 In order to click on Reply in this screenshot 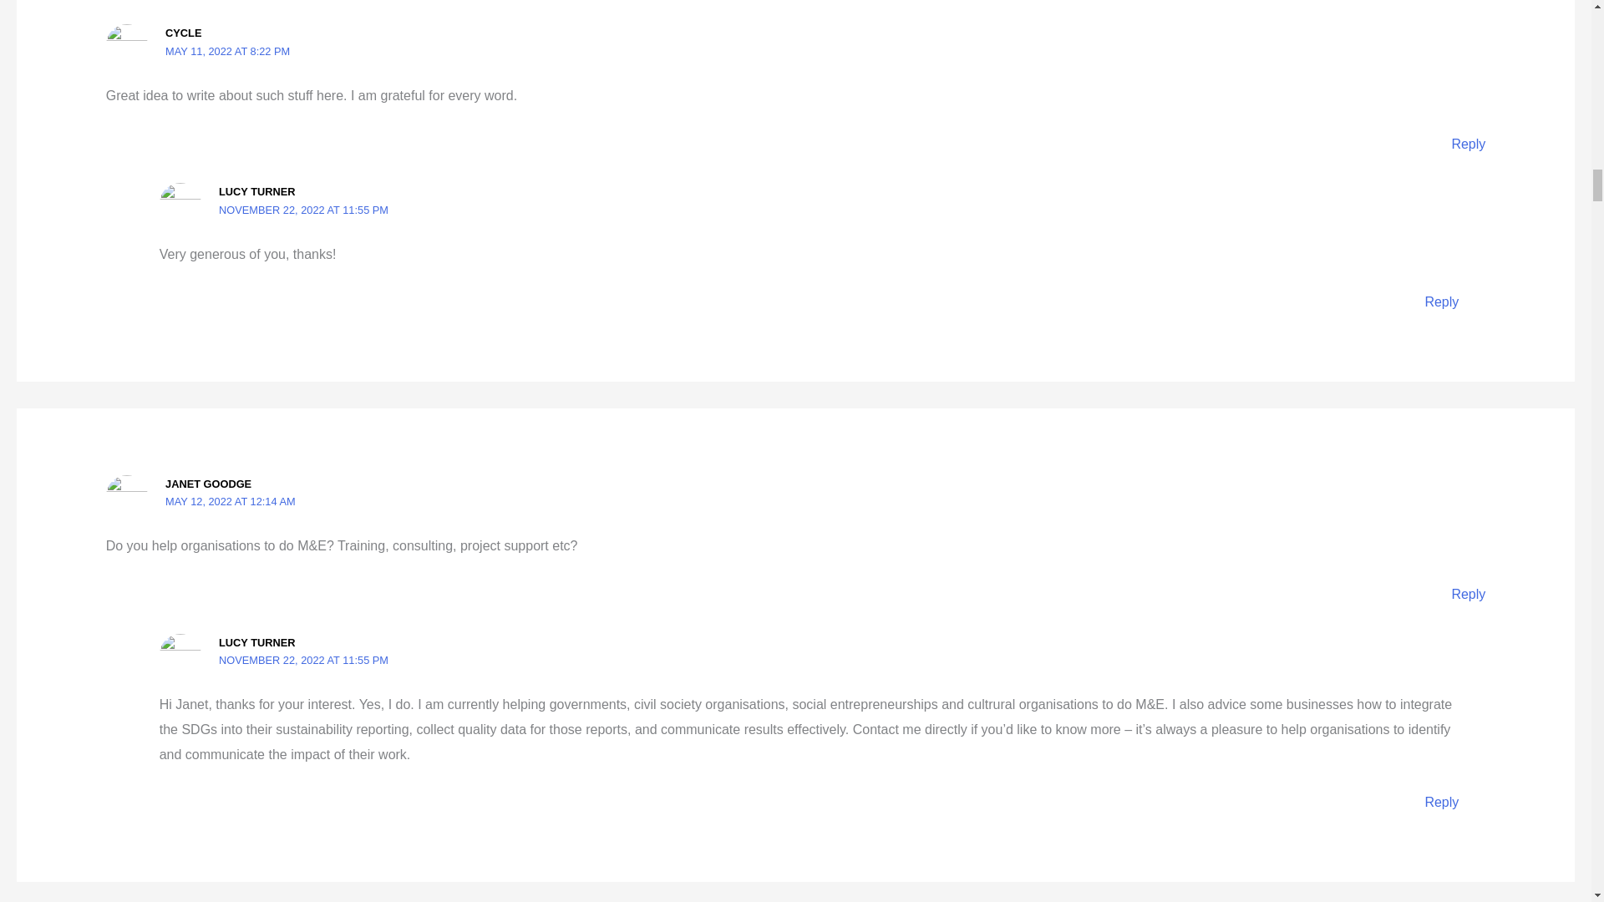, I will do `click(1440, 802)`.